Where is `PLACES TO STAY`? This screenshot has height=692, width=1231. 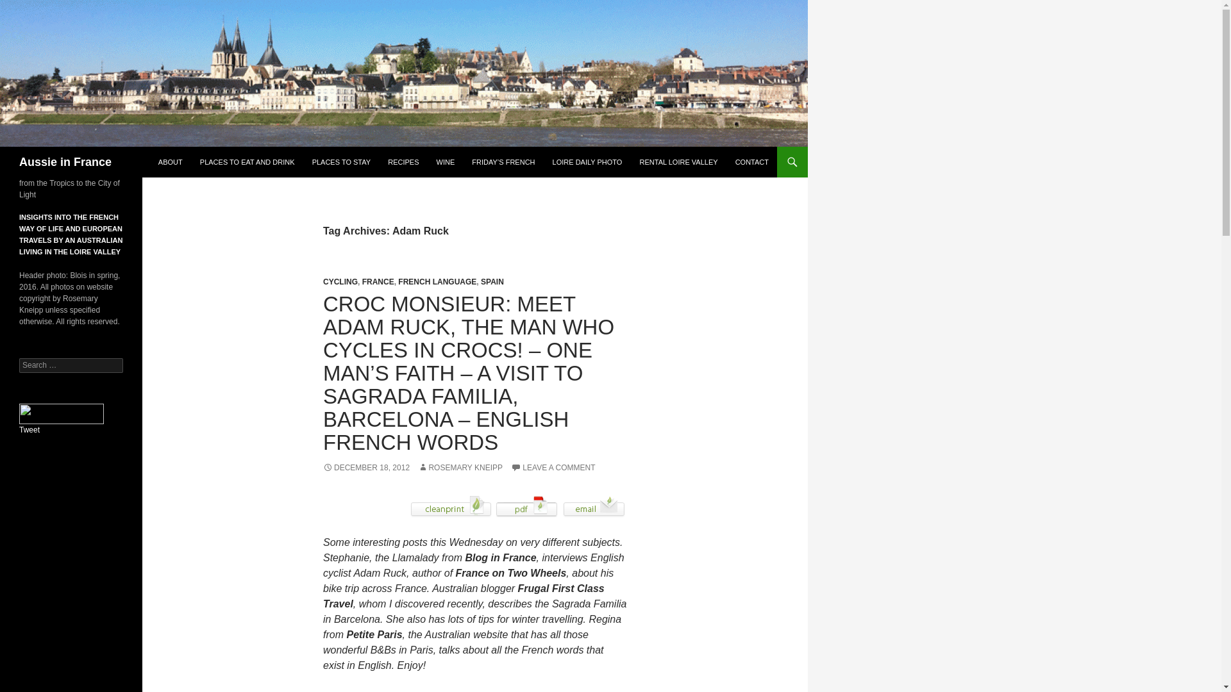
PLACES TO STAY is located at coordinates (341, 161).